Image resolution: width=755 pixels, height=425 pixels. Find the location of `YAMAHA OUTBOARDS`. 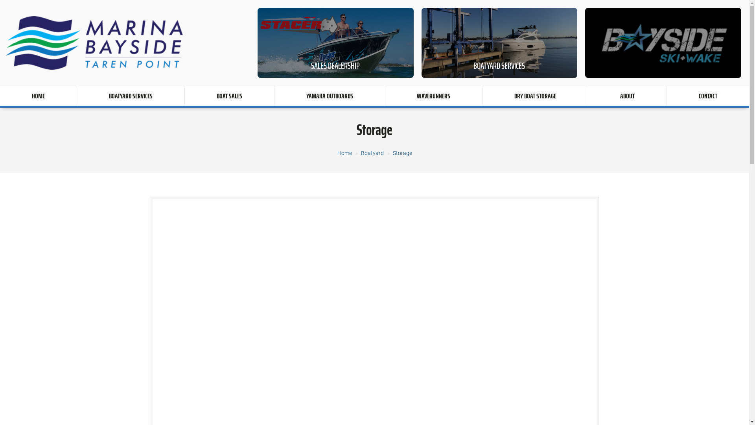

YAMAHA OUTBOARDS is located at coordinates (330, 96).